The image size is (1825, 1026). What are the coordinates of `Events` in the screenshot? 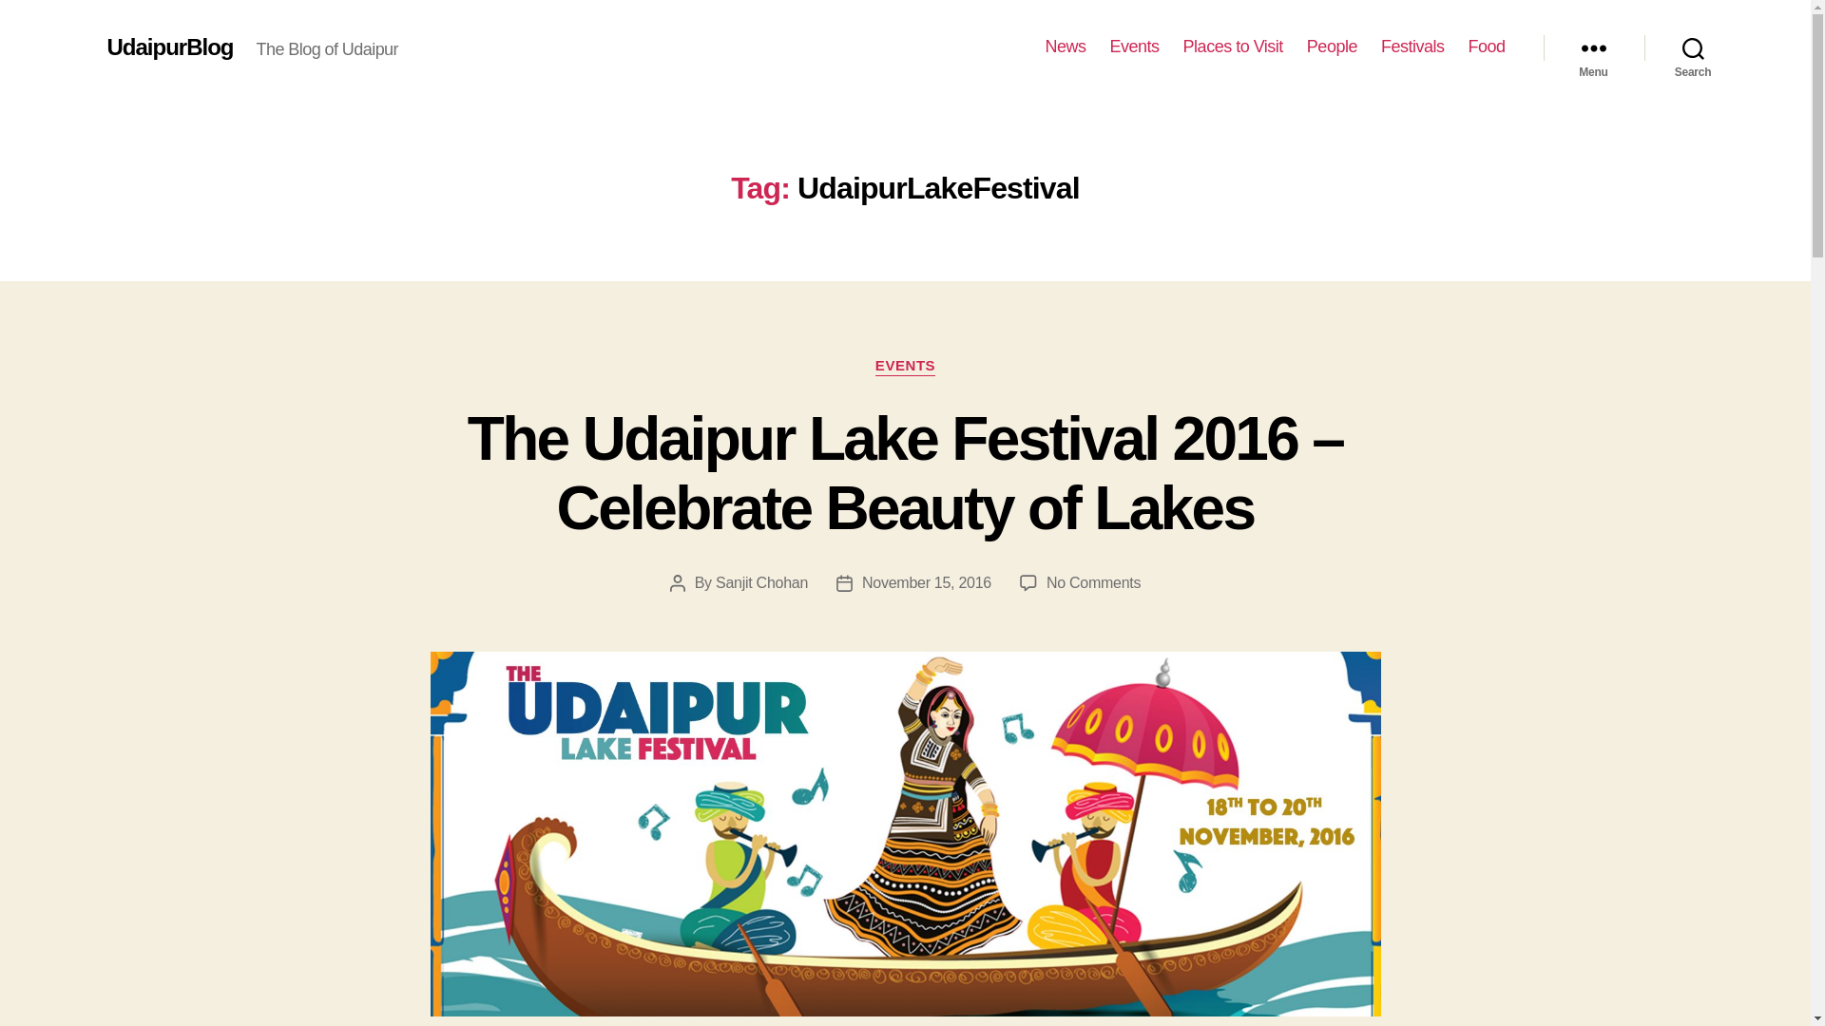 It's located at (1134, 47).